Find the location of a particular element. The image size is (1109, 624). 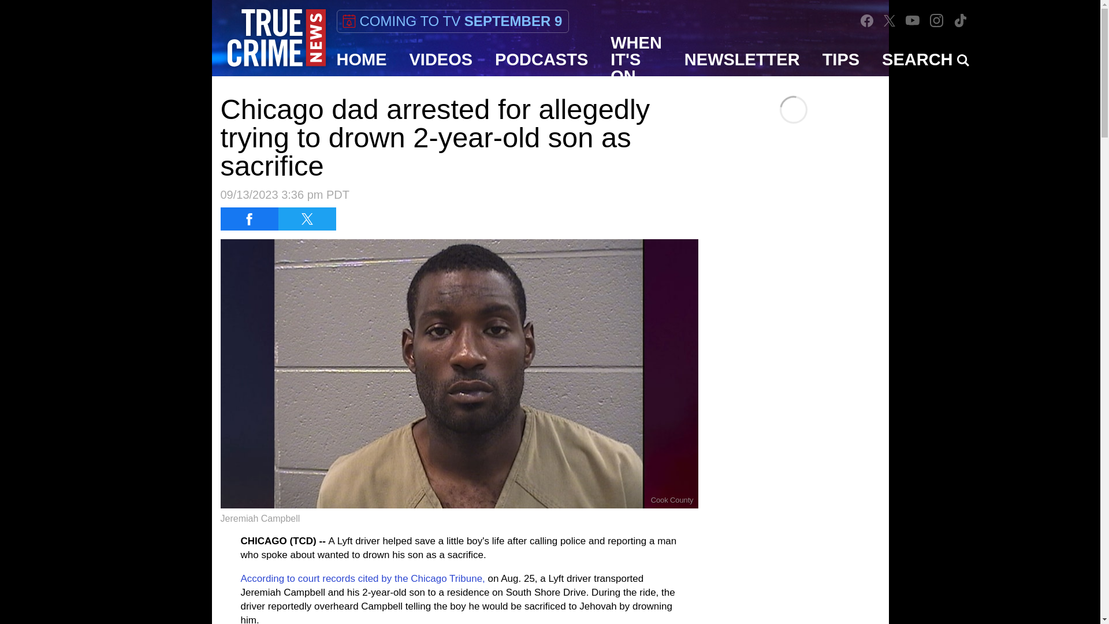

YouTube is located at coordinates (913, 20).